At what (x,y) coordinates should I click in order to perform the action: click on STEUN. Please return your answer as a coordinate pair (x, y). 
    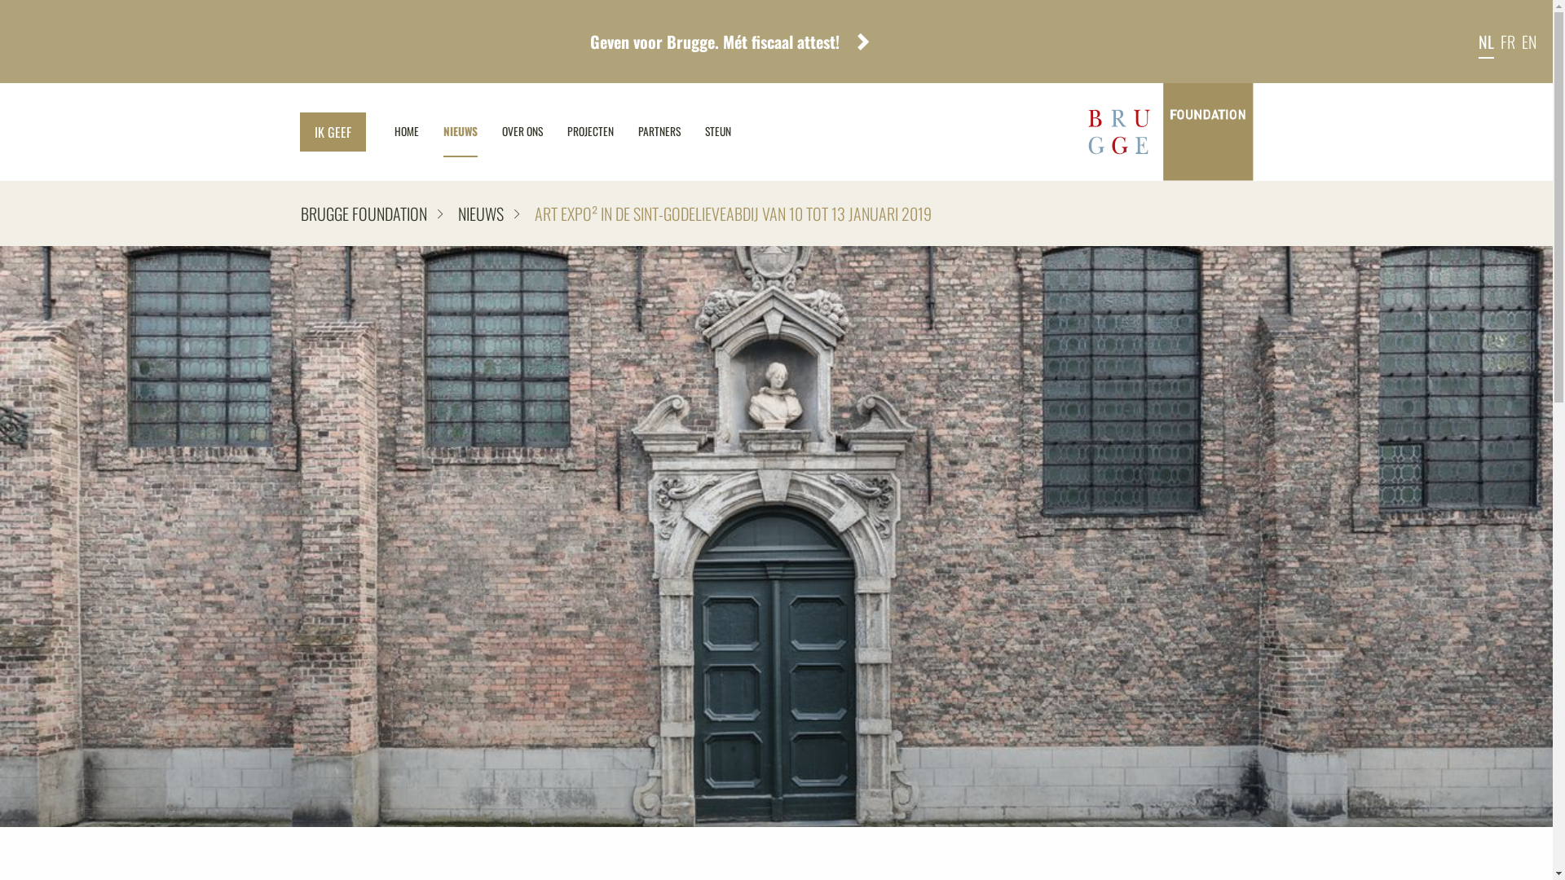
    Looking at the image, I should click on (718, 132).